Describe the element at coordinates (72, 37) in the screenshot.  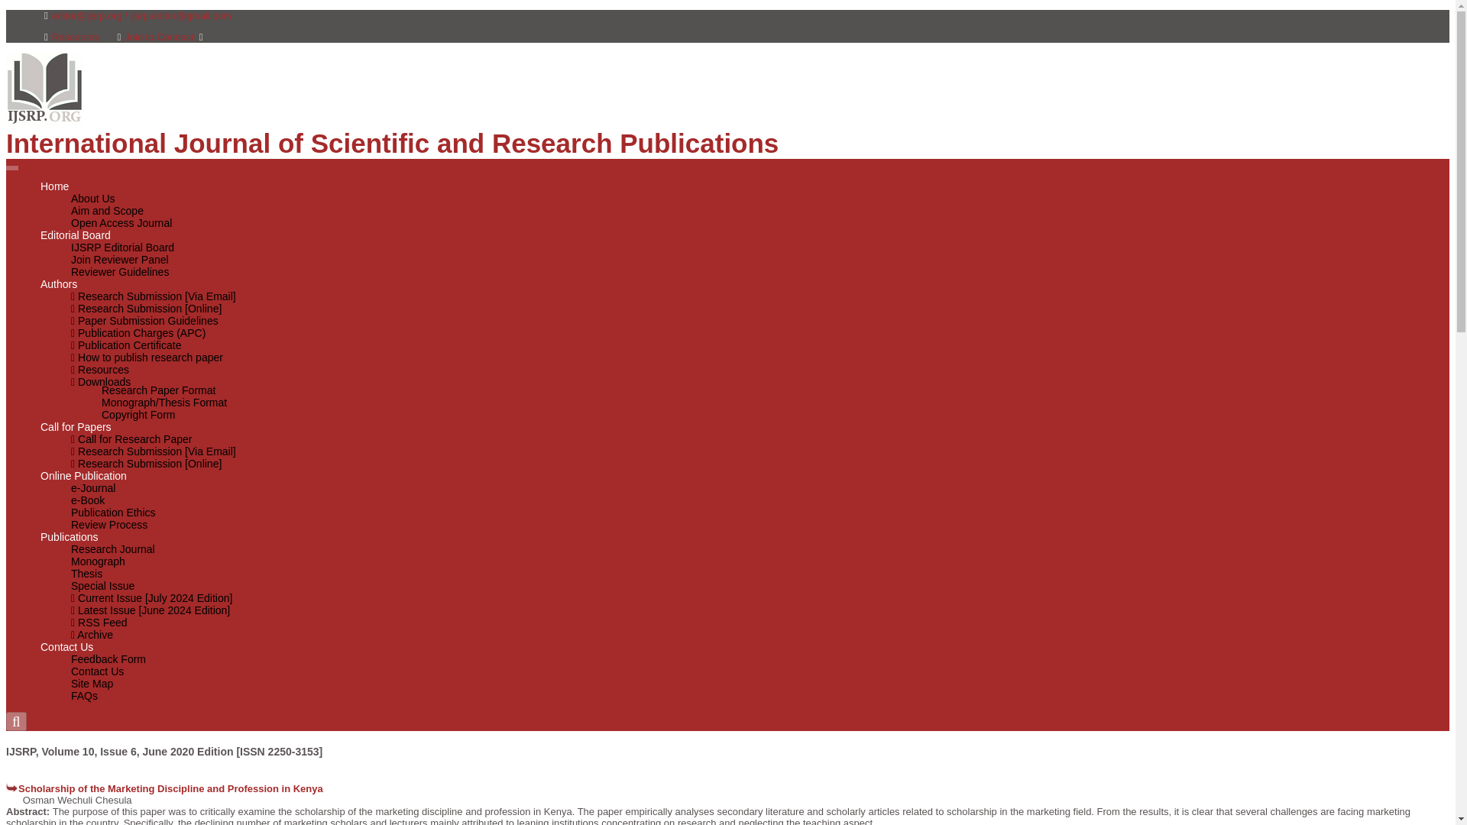
I see `Resources` at that location.